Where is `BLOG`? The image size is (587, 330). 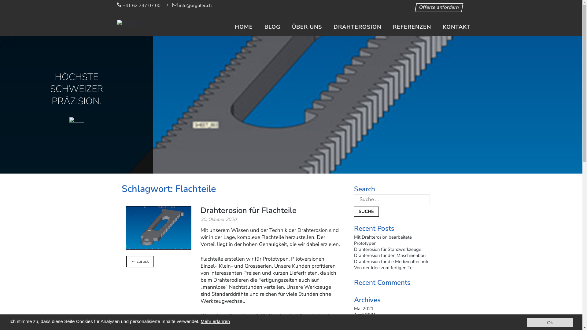 BLOG is located at coordinates (272, 27).